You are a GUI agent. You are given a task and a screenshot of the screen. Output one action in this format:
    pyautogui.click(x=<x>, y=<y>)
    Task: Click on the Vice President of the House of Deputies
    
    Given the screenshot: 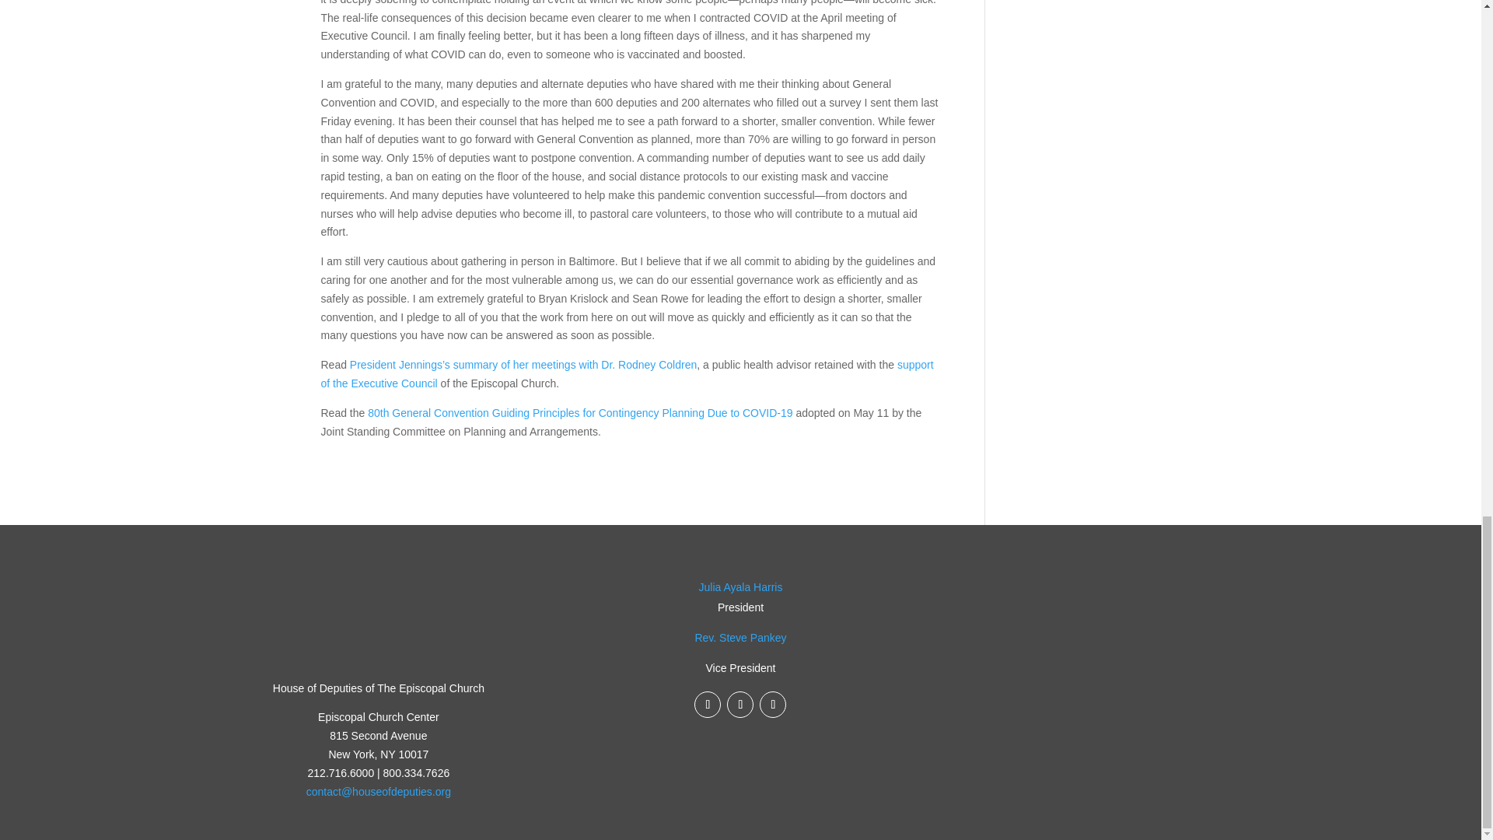 What is the action you would take?
    pyautogui.click(x=740, y=638)
    